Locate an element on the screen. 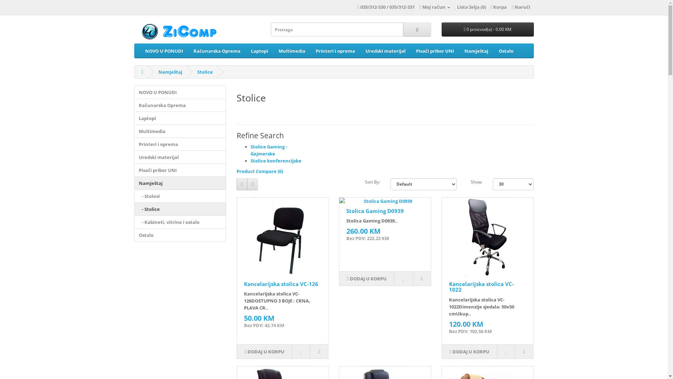  Stolice is located at coordinates (205, 72).